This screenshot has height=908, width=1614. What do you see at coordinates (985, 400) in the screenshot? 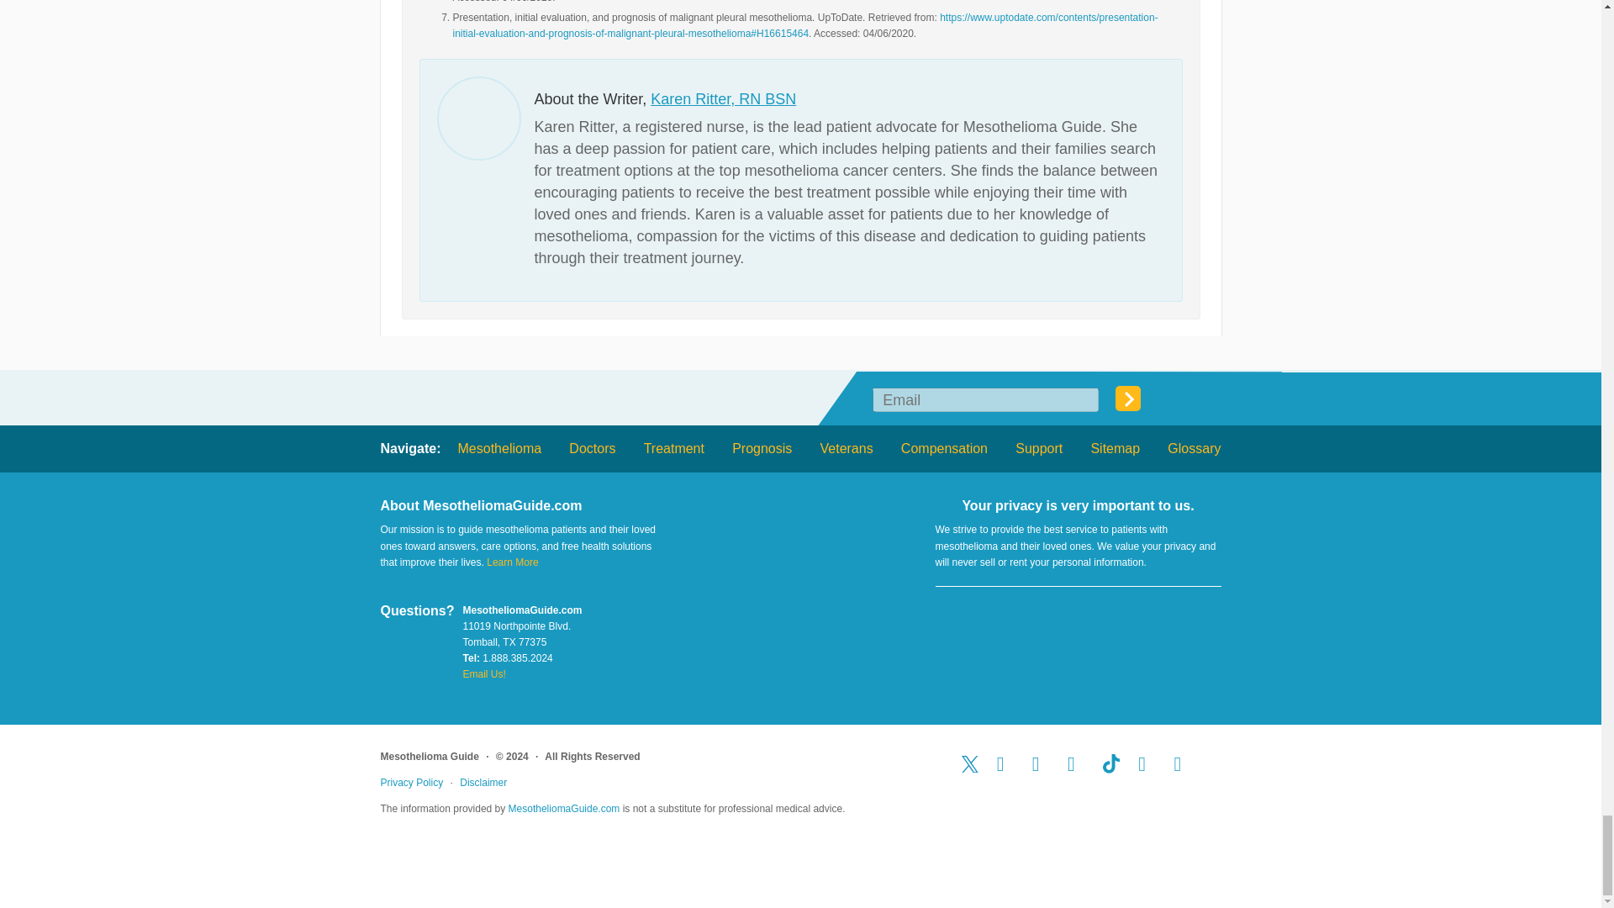
I see `Please provide a valid email.` at bounding box center [985, 400].